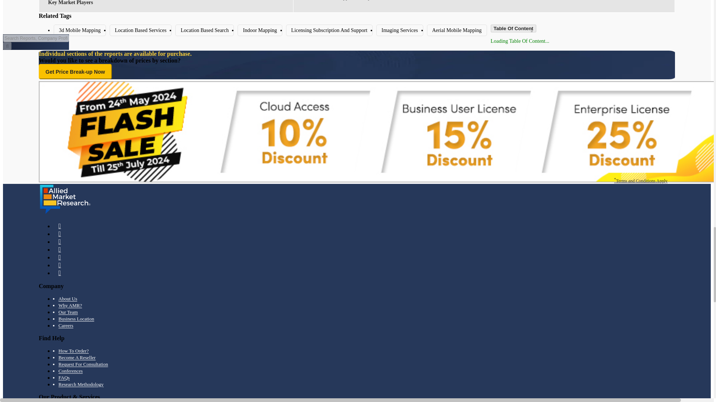  What do you see at coordinates (60, 234) in the screenshot?
I see `Linkedin` at bounding box center [60, 234].